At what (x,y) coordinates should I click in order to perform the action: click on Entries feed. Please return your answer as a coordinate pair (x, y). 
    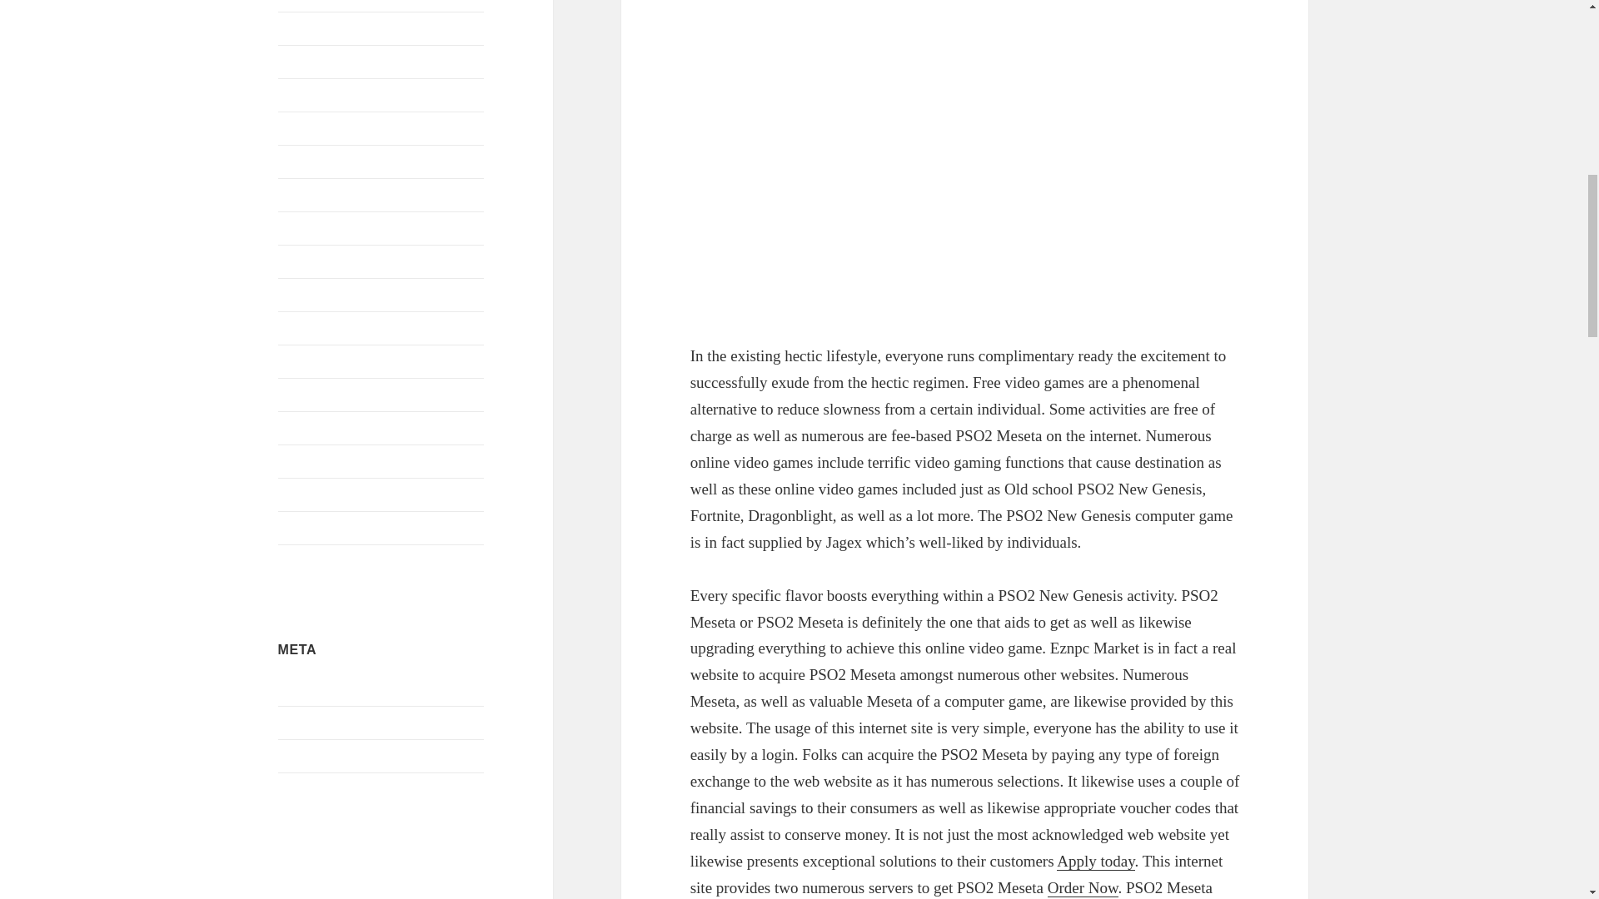
    Looking at the image, I should click on (310, 723).